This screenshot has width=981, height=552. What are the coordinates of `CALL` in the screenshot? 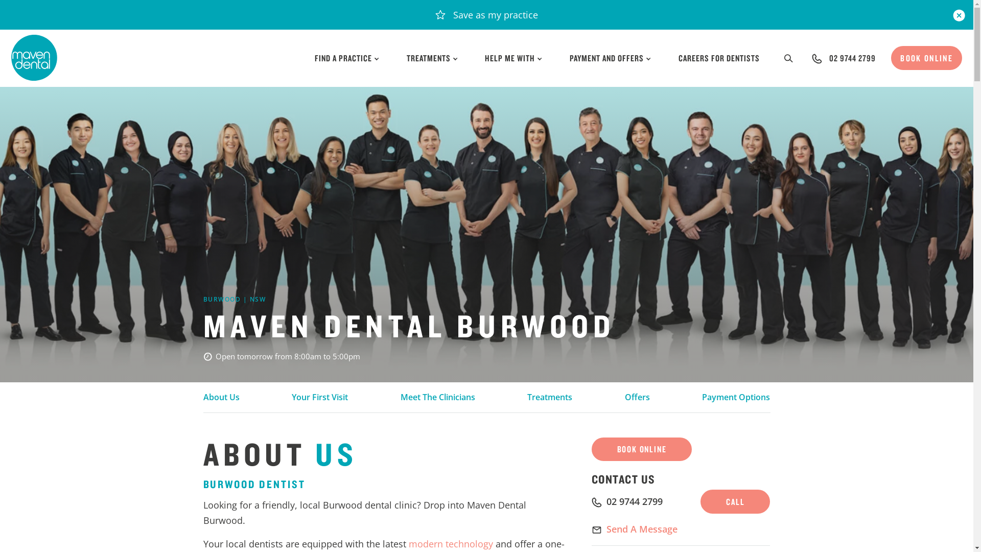 It's located at (735, 502).